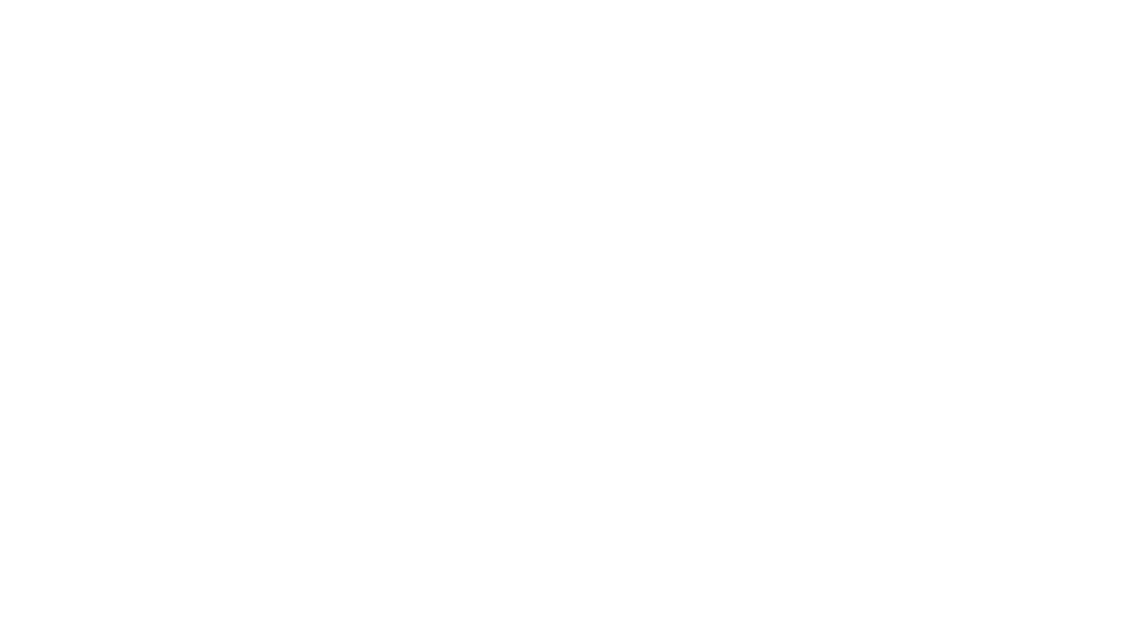 This screenshot has height=632, width=1125. Describe the element at coordinates (693, 174) in the screenshot. I see `Enter Here` at that location.